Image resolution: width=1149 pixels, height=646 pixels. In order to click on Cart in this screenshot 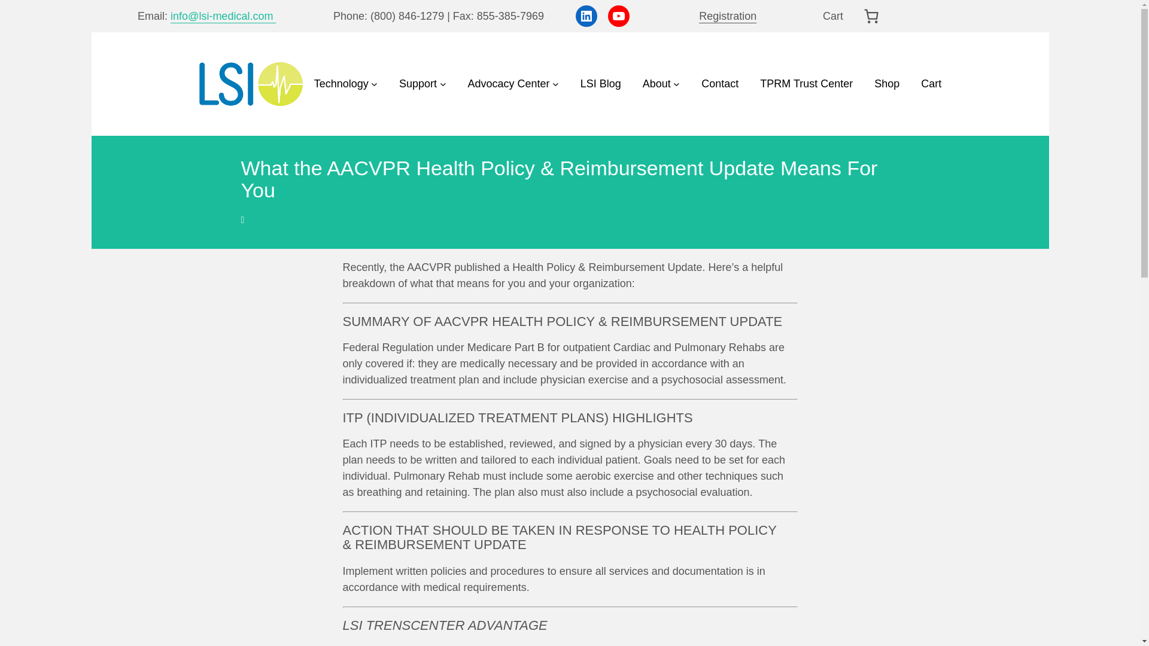, I will do `click(833, 16)`.